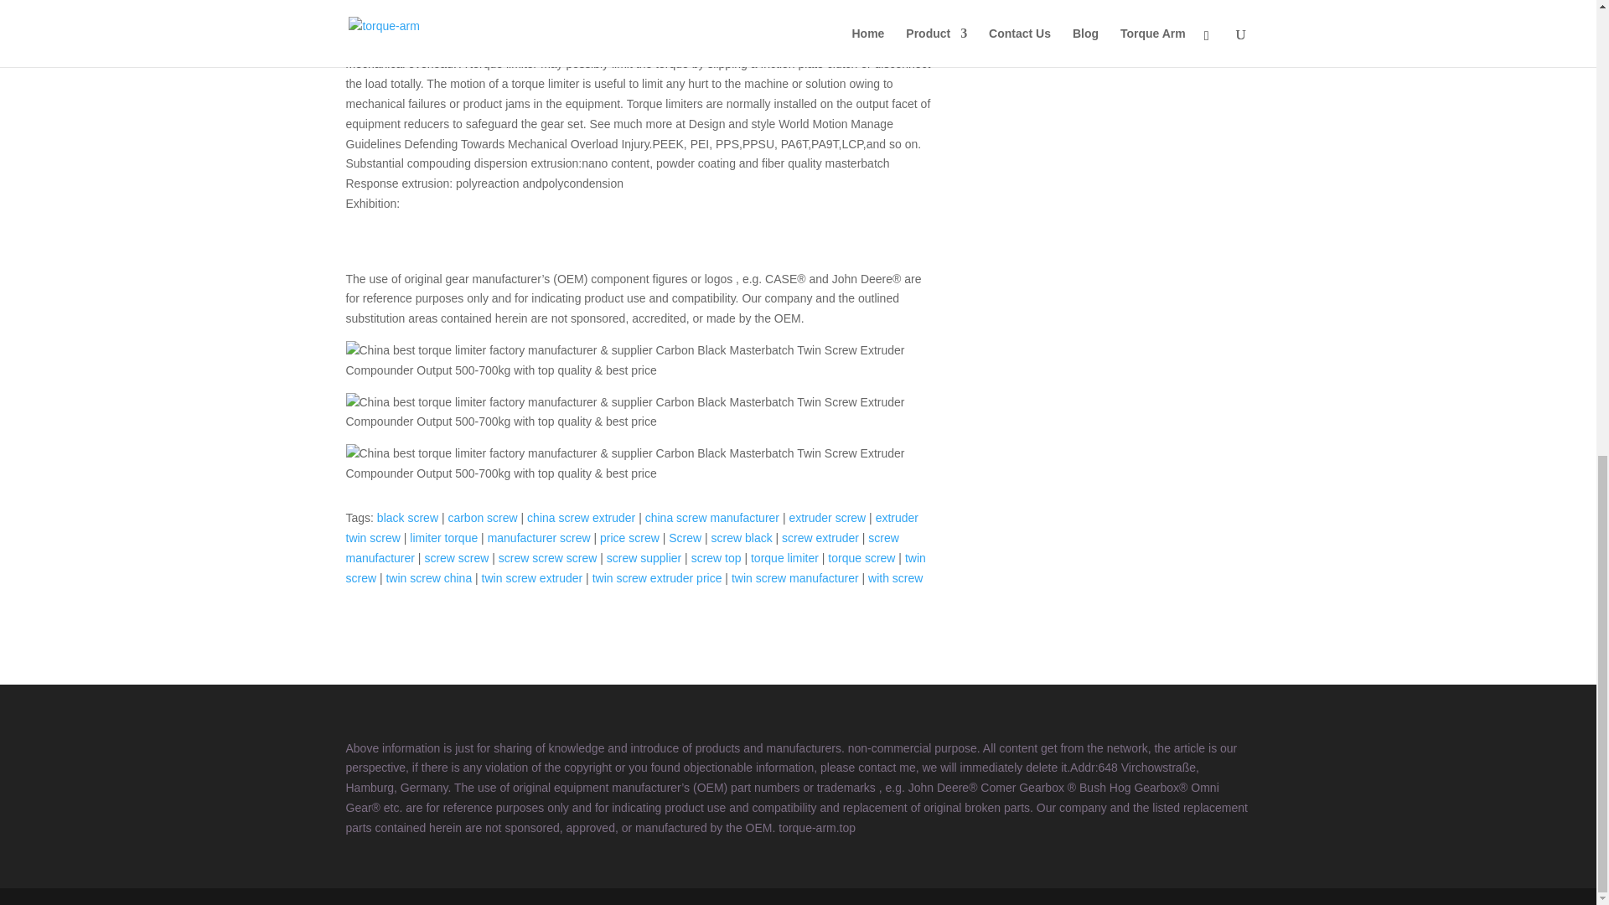 The width and height of the screenshot is (1609, 905). I want to click on extruder twin screw, so click(632, 528).